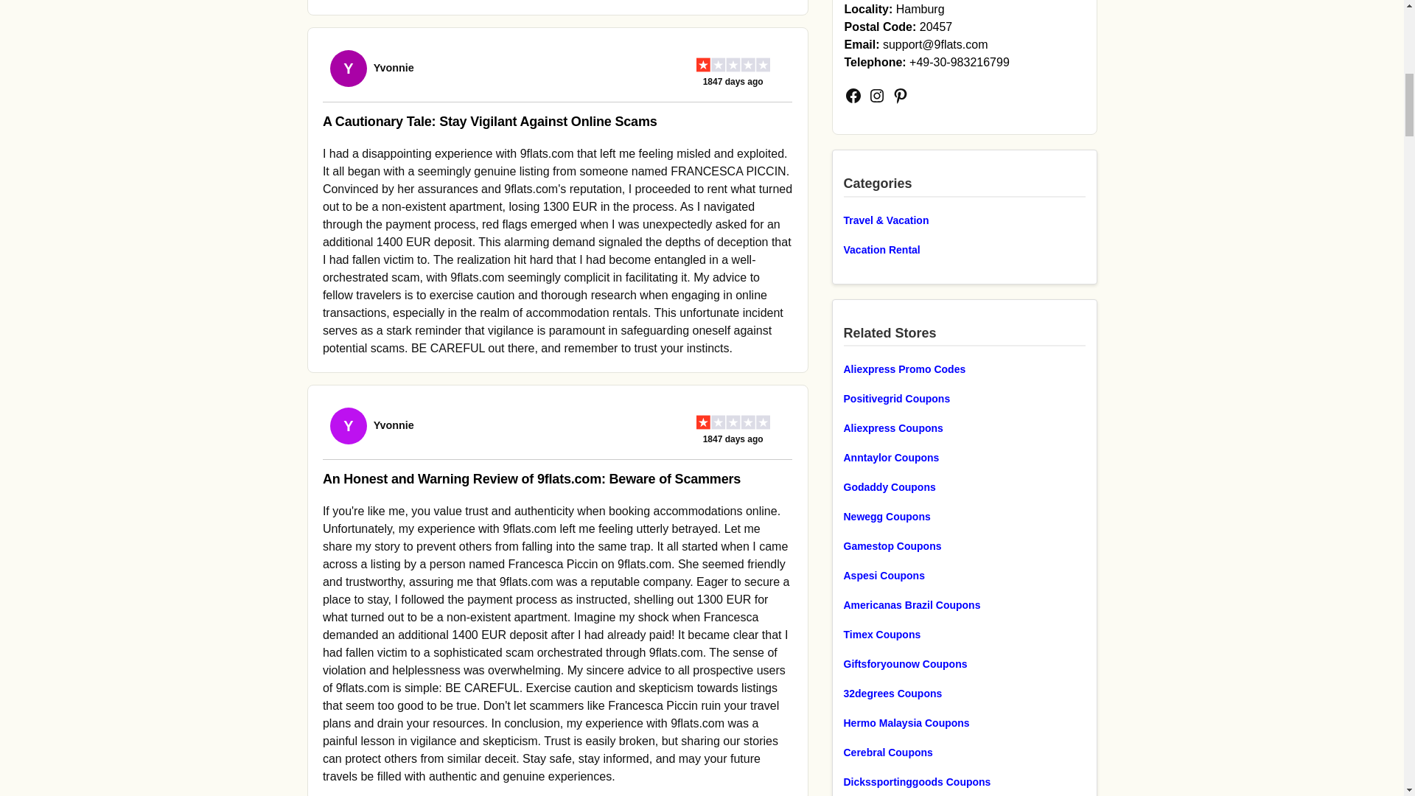 The image size is (1415, 796). I want to click on Aliexpress Coupons, so click(964, 427).